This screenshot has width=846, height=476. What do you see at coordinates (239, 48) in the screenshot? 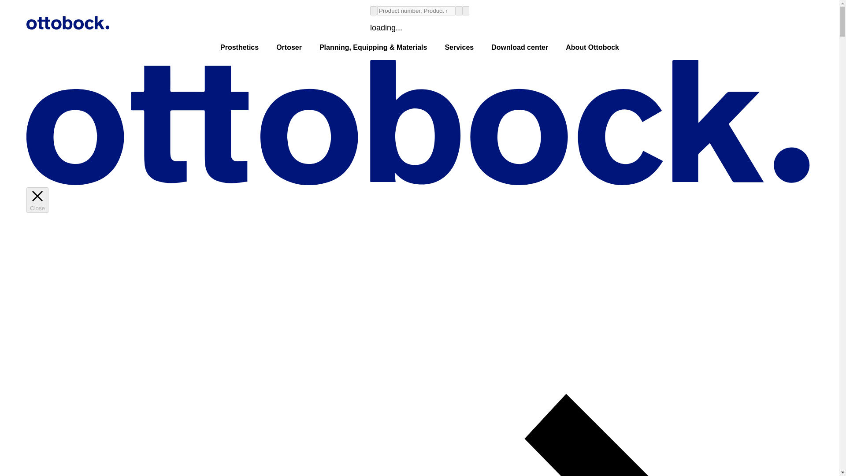
I see `Prosthetics` at bounding box center [239, 48].